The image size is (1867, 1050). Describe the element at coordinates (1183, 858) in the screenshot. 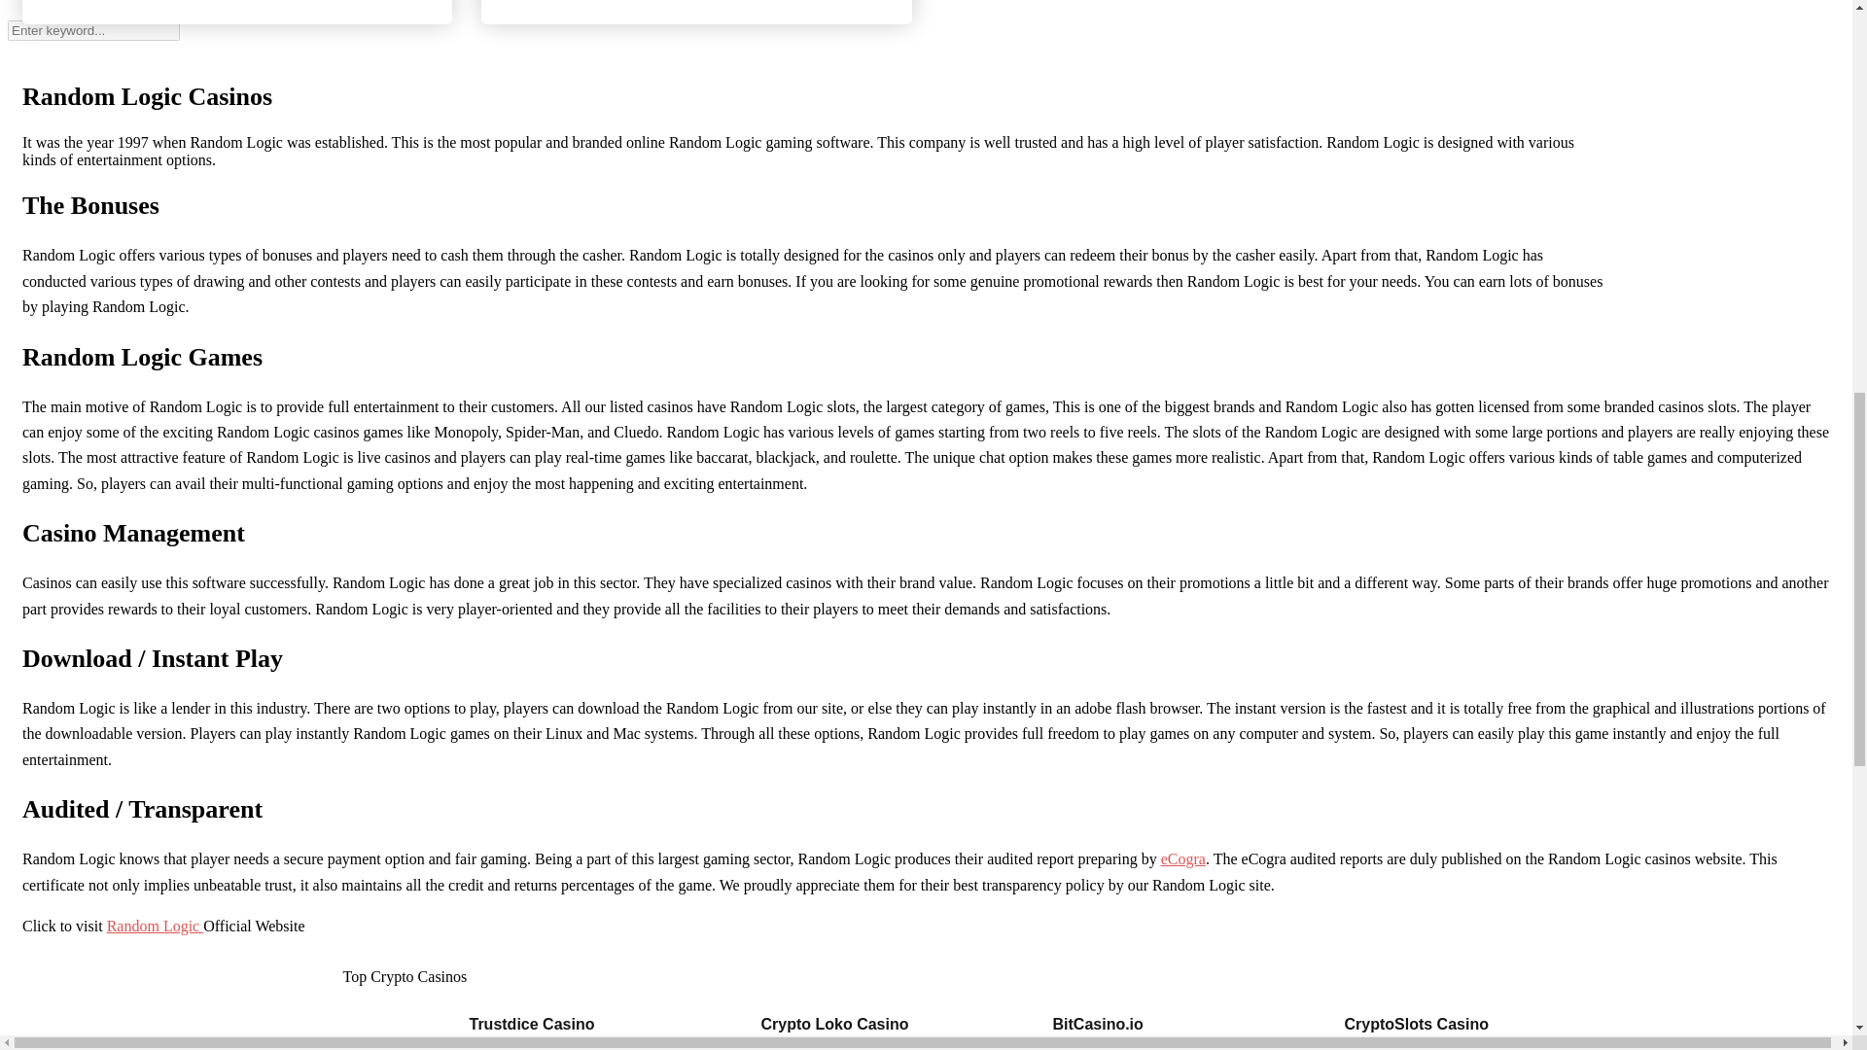

I see `eCOGRA Casinos` at that location.